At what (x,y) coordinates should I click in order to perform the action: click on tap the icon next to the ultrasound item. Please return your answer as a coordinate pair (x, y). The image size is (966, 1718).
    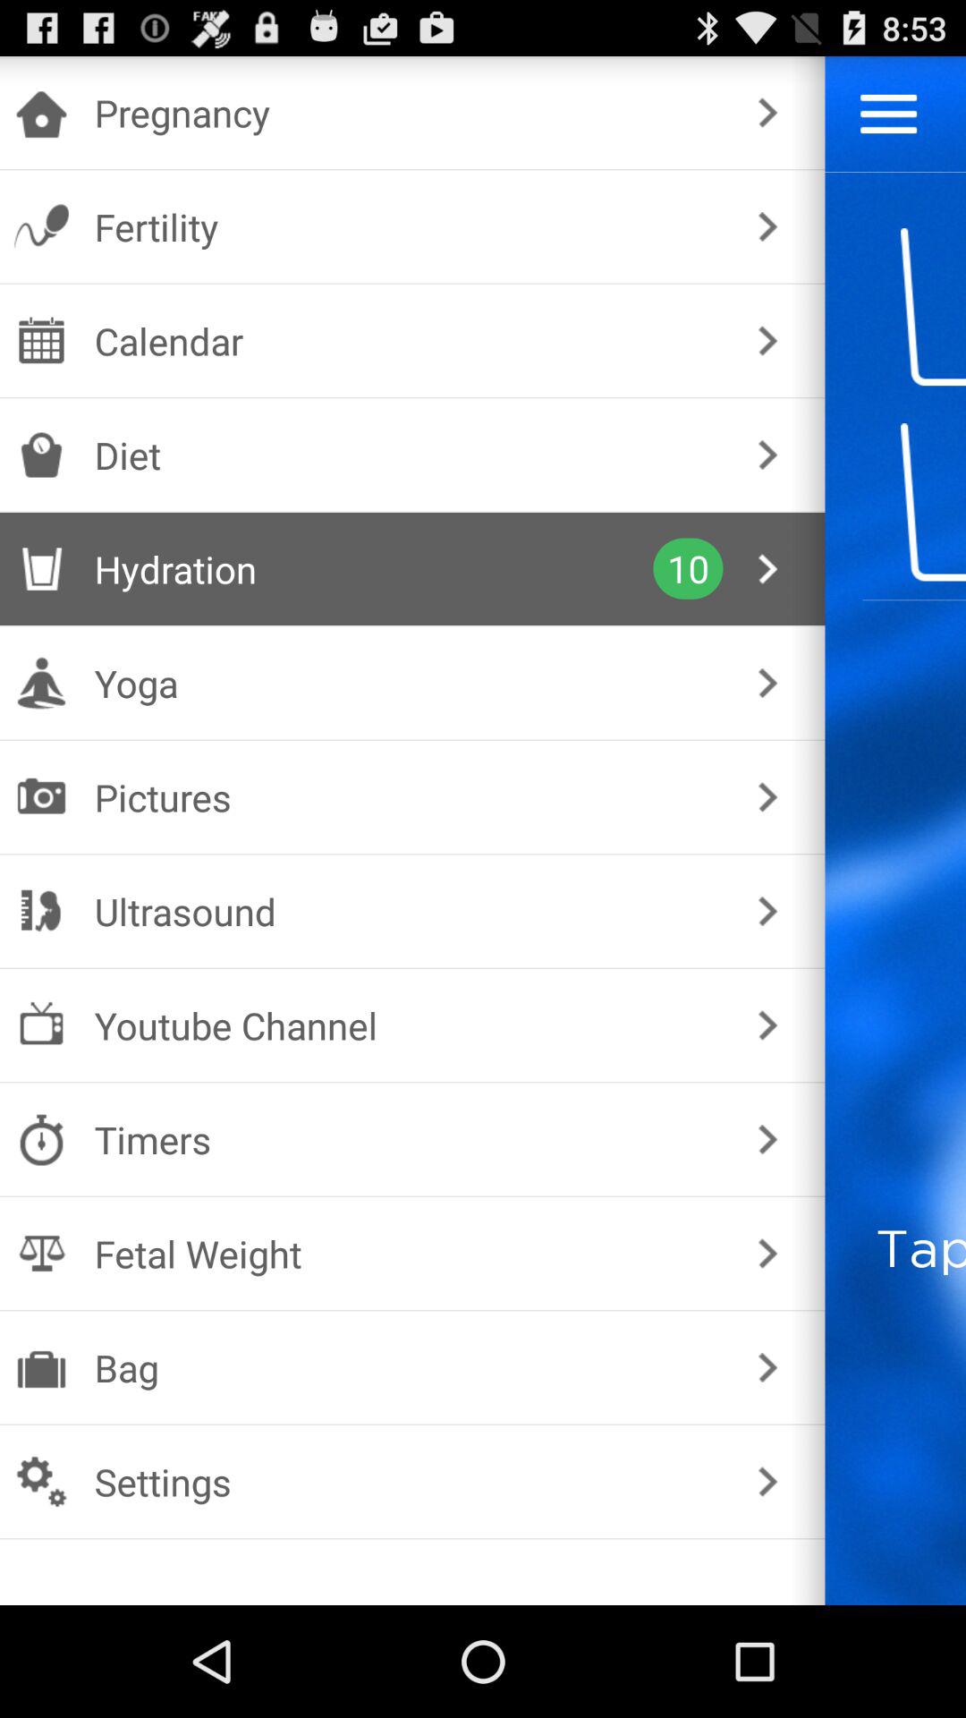
    Looking at the image, I should click on (767, 911).